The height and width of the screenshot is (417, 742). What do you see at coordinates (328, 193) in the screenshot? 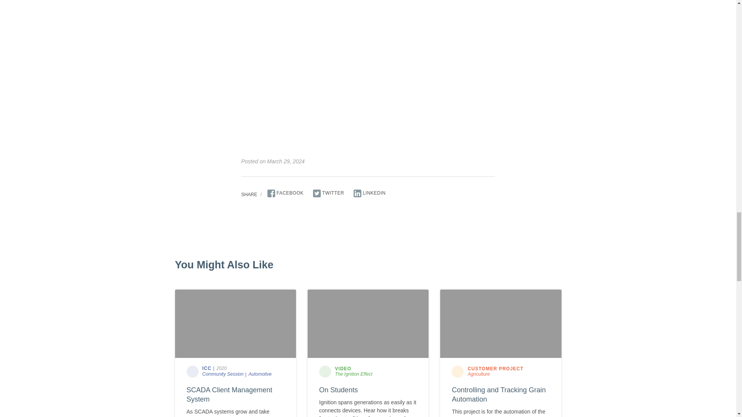
I see `Twitter` at bounding box center [328, 193].